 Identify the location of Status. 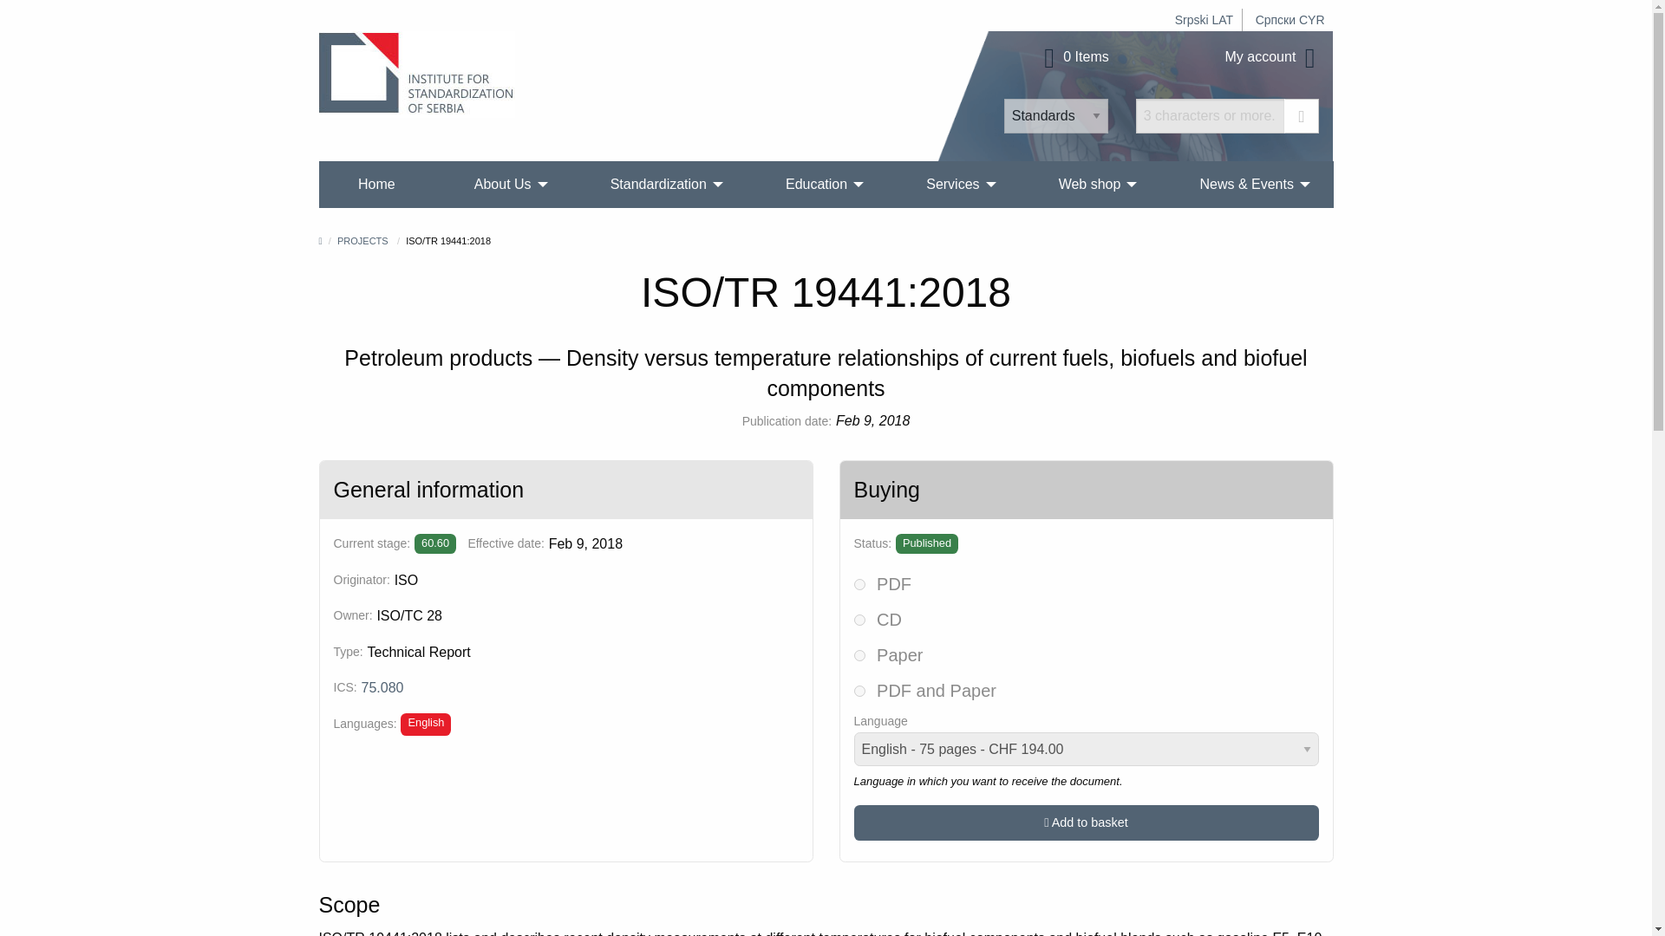
(926, 543).